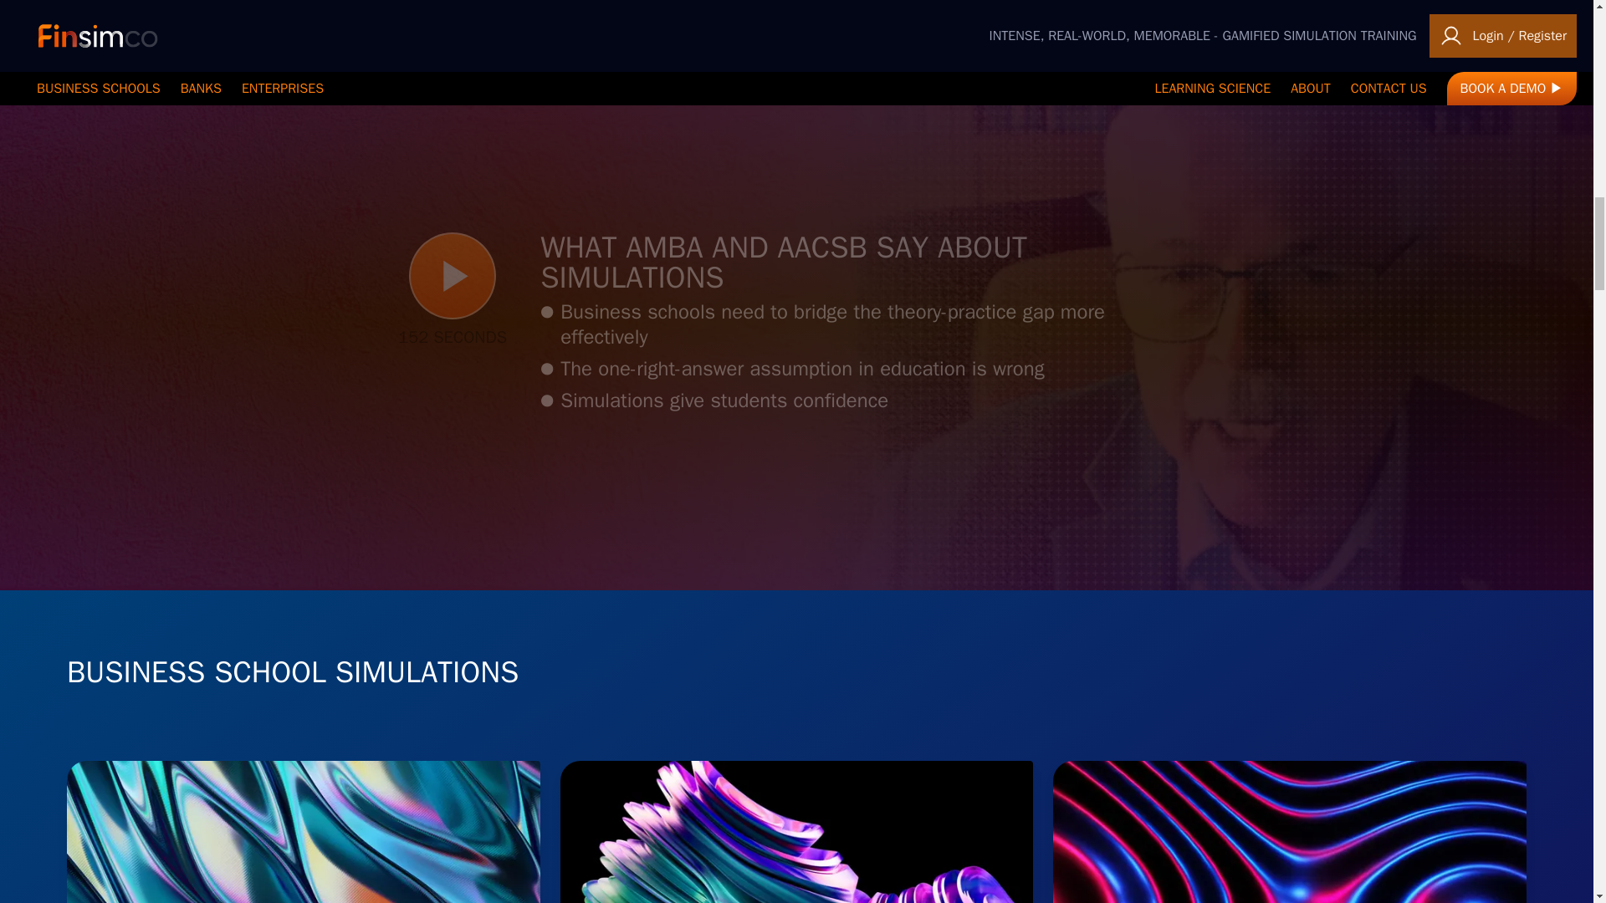 Image resolution: width=1606 pixels, height=903 pixels. What do you see at coordinates (797, 832) in the screenshot?
I see `Startup Funding` at bounding box center [797, 832].